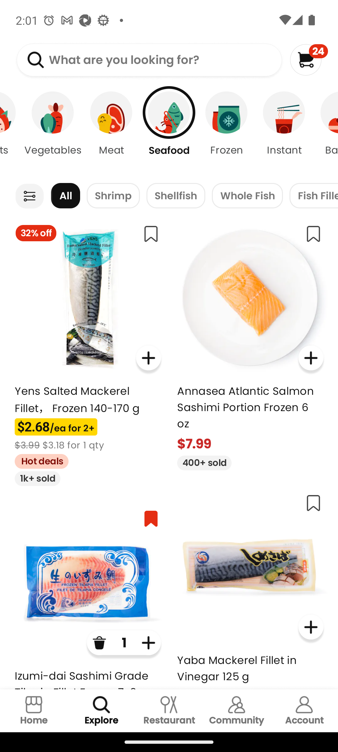  What do you see at coordinates (38, 460) in the screenshot?
I see `Hot deals` at bounding box center [38, 460].